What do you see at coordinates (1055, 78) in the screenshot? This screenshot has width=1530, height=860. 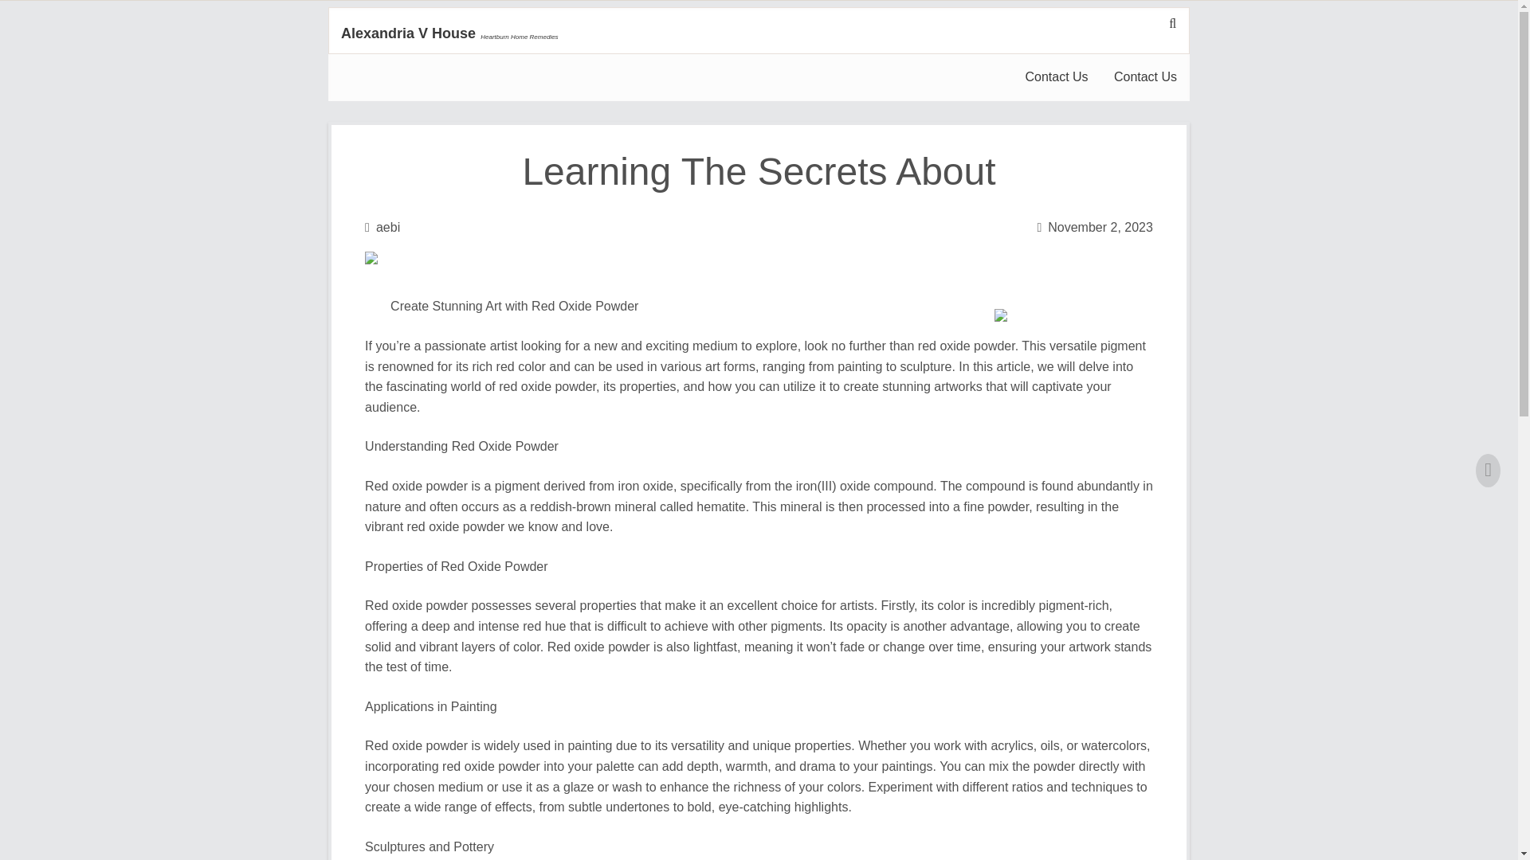 I see `Contact Us` at bounding box center [1055, 78].